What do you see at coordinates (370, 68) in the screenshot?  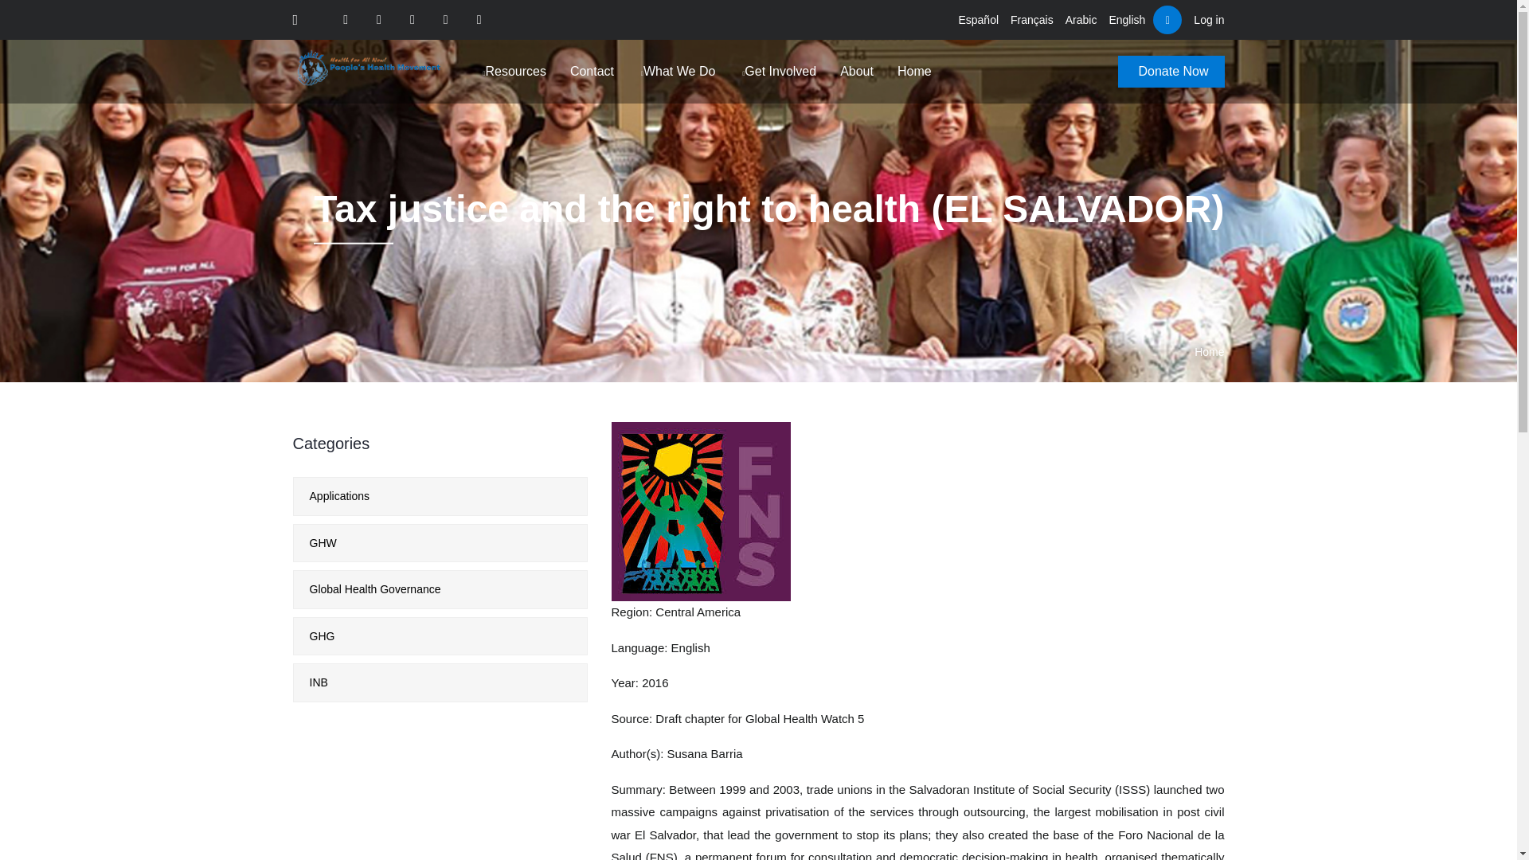 I see `Home` at bounding box center [370, 68].